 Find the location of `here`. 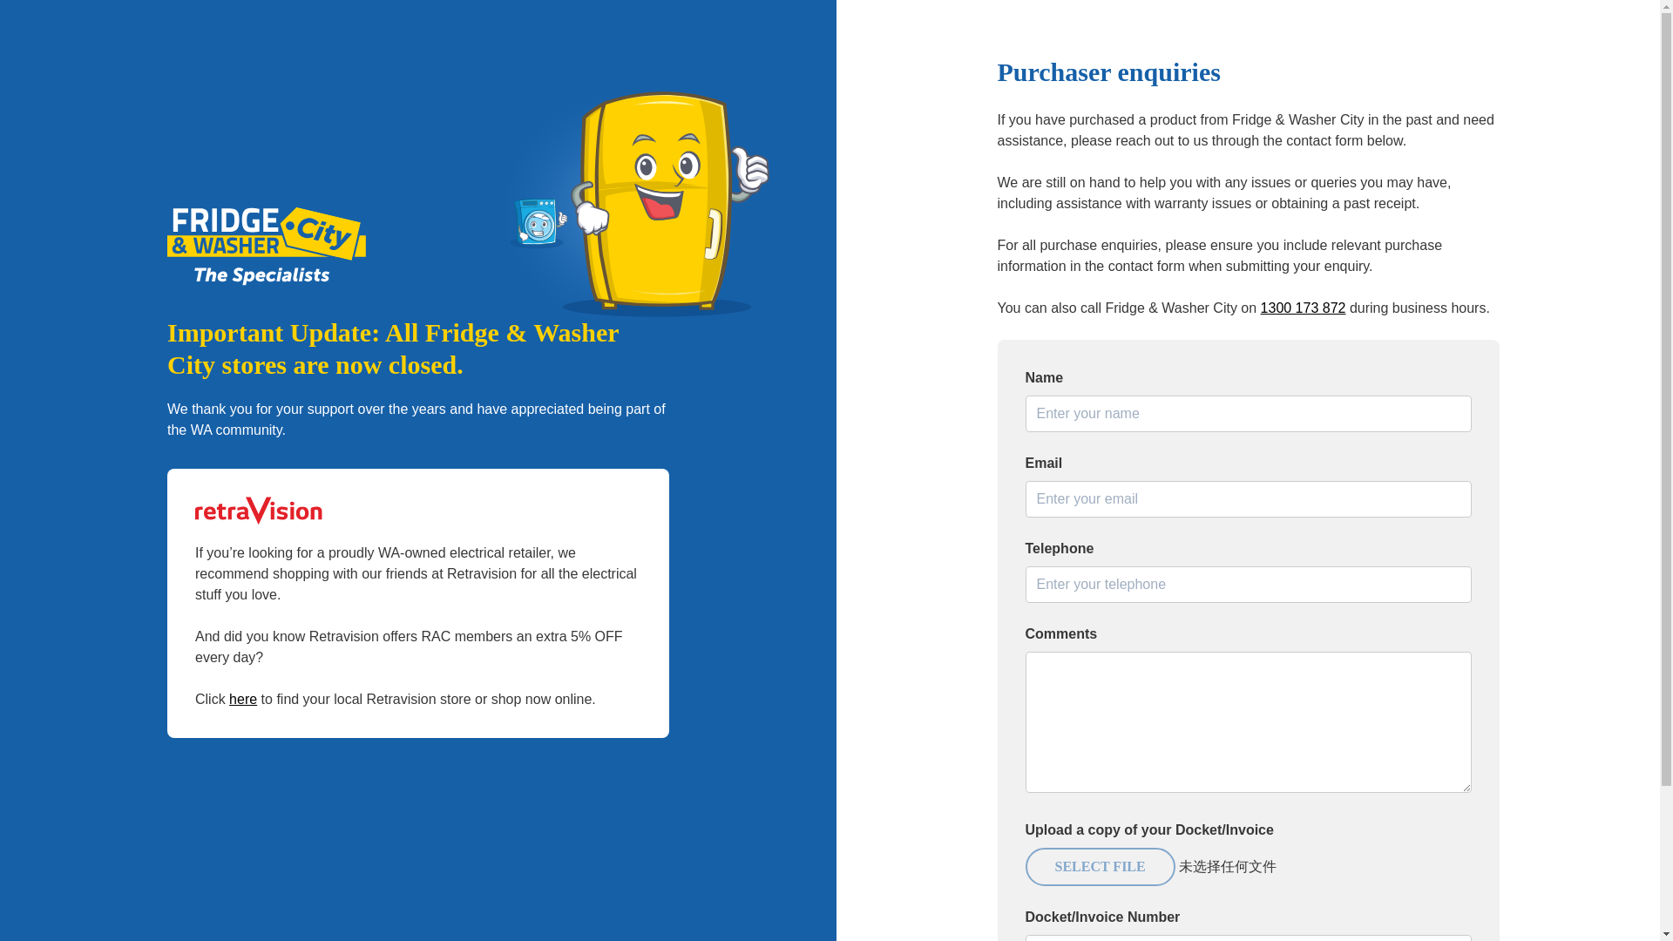

here is located at coordinates (243, 699).